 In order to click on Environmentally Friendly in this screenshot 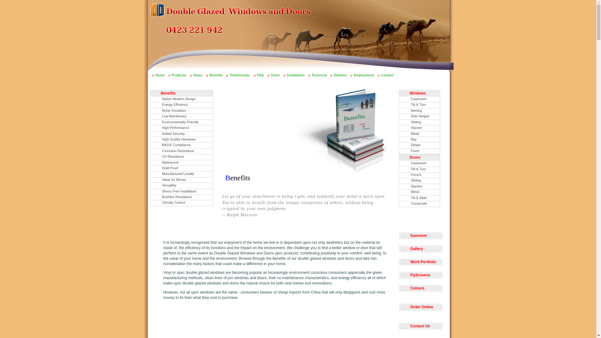, I will do `click(182, 123)`.